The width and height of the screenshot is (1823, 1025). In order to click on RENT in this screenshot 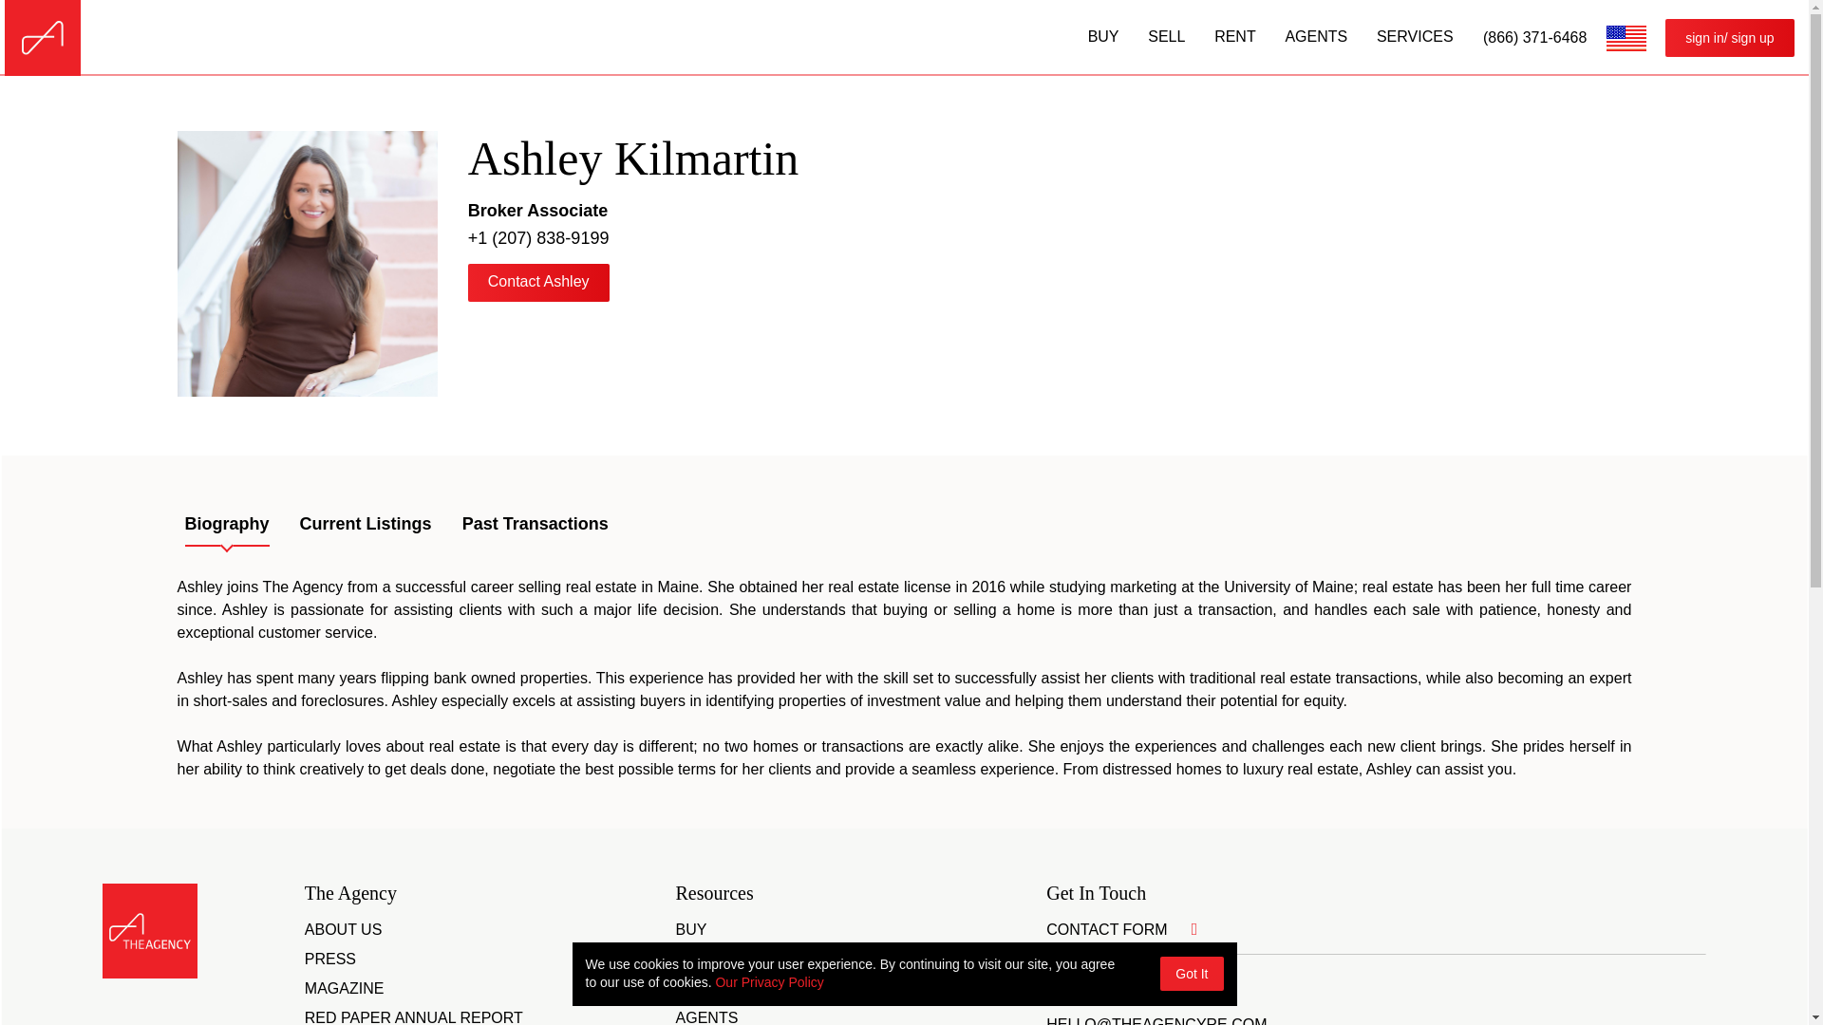, I will do `click(1234, 36)`.